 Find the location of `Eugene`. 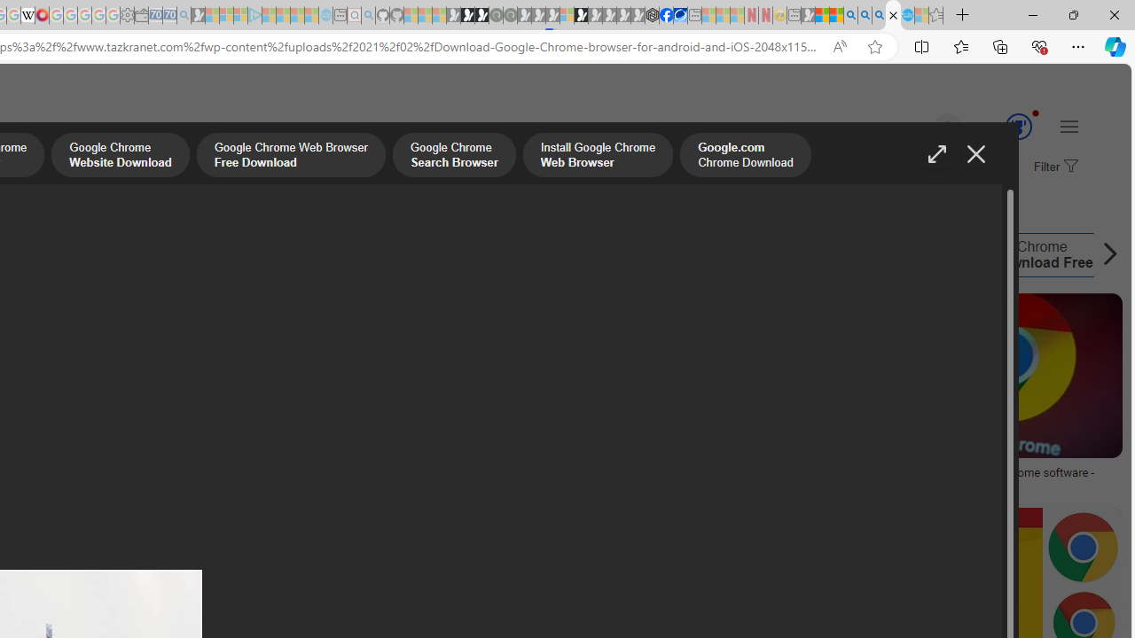

Eugene is located at coordinates (923, 128).